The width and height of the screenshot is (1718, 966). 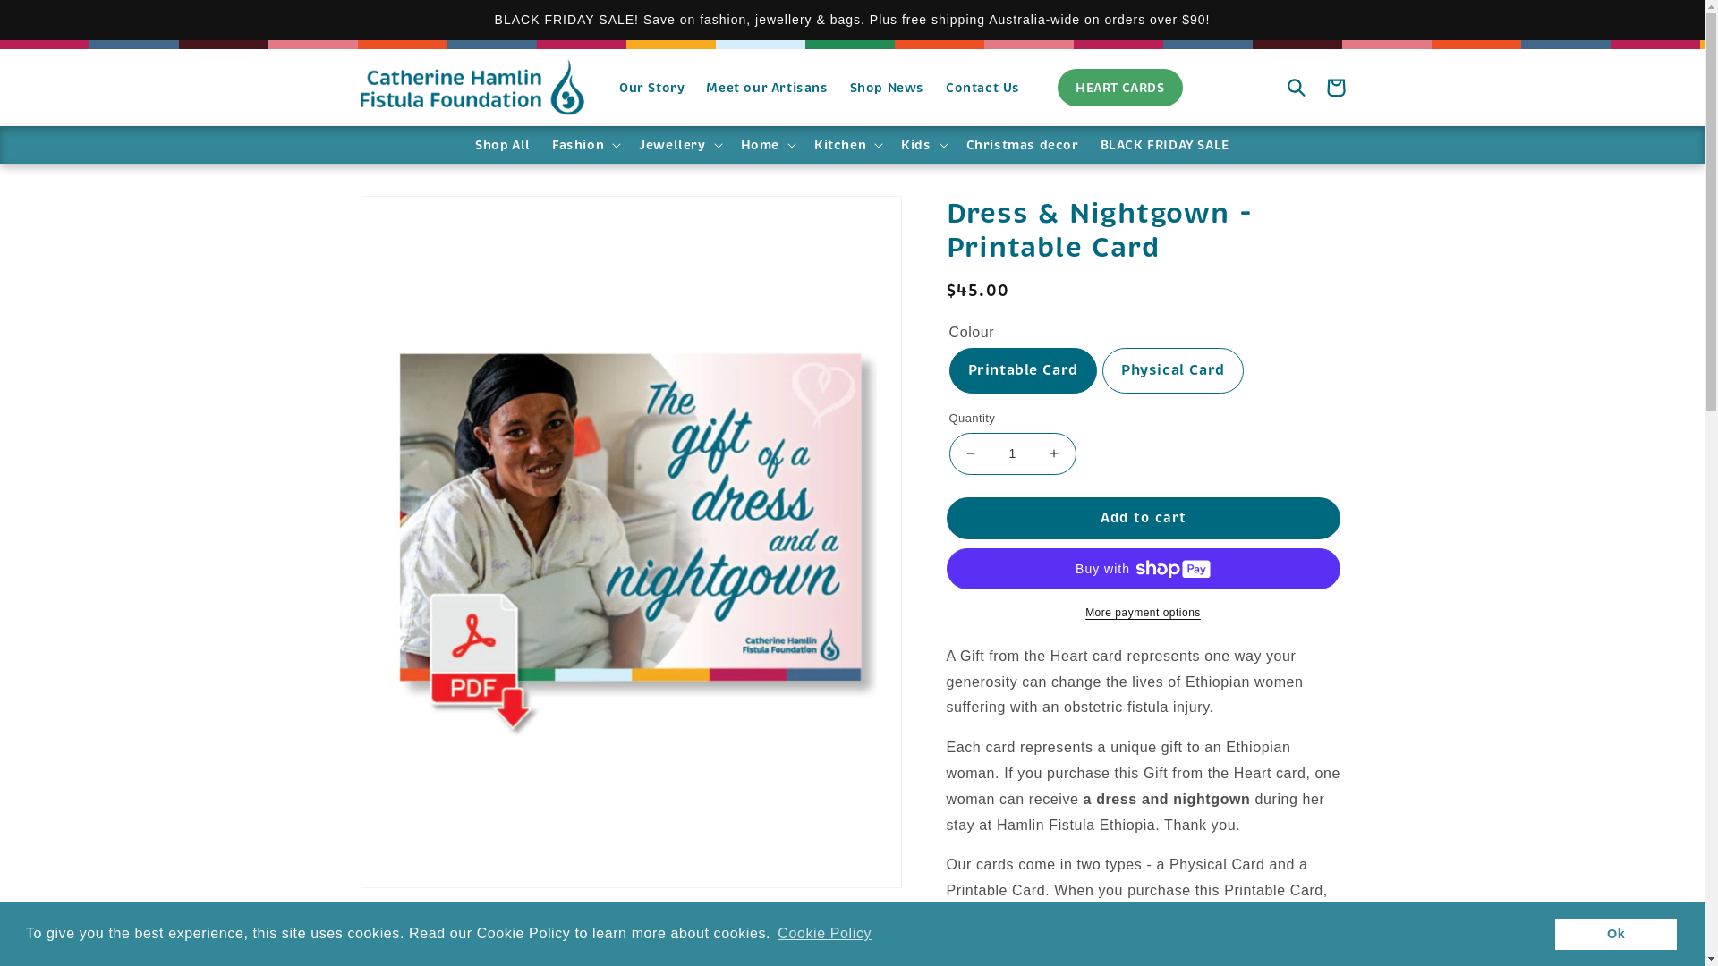 What do you see at coordinates (414, 216) in the screenshot?
I see `Skip to product information` at bounding box center [414, 216].